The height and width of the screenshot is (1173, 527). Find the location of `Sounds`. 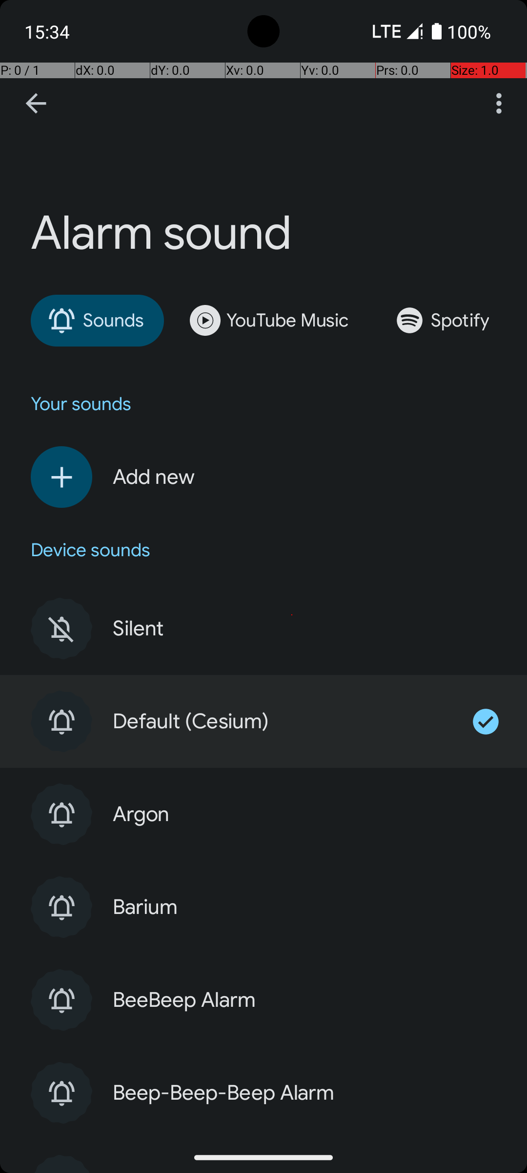

Sounds is located at coordinates (87, 321).